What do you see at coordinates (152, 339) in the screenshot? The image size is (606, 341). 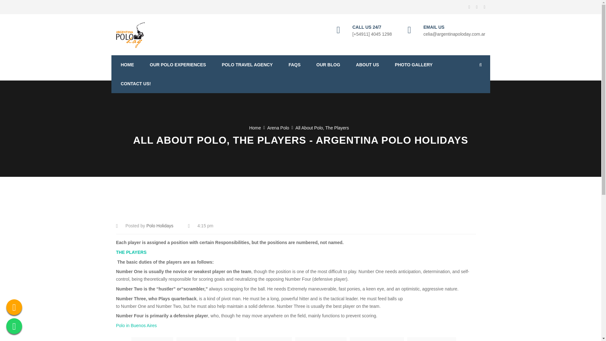 I see `ARENA POLO` at bounding box center [152, 339].